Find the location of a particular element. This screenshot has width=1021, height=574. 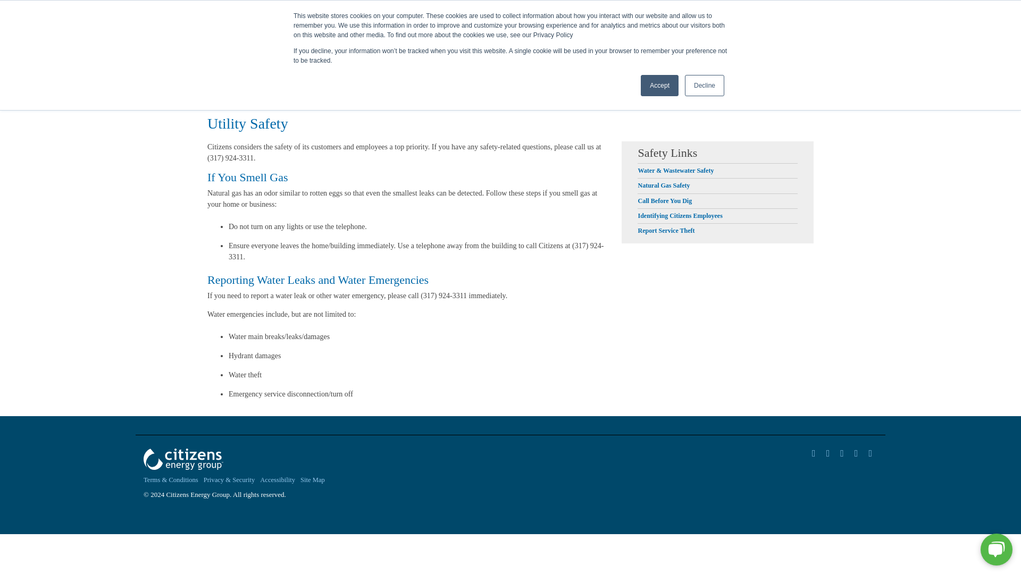

Decline is located at coordinates (704, 86).